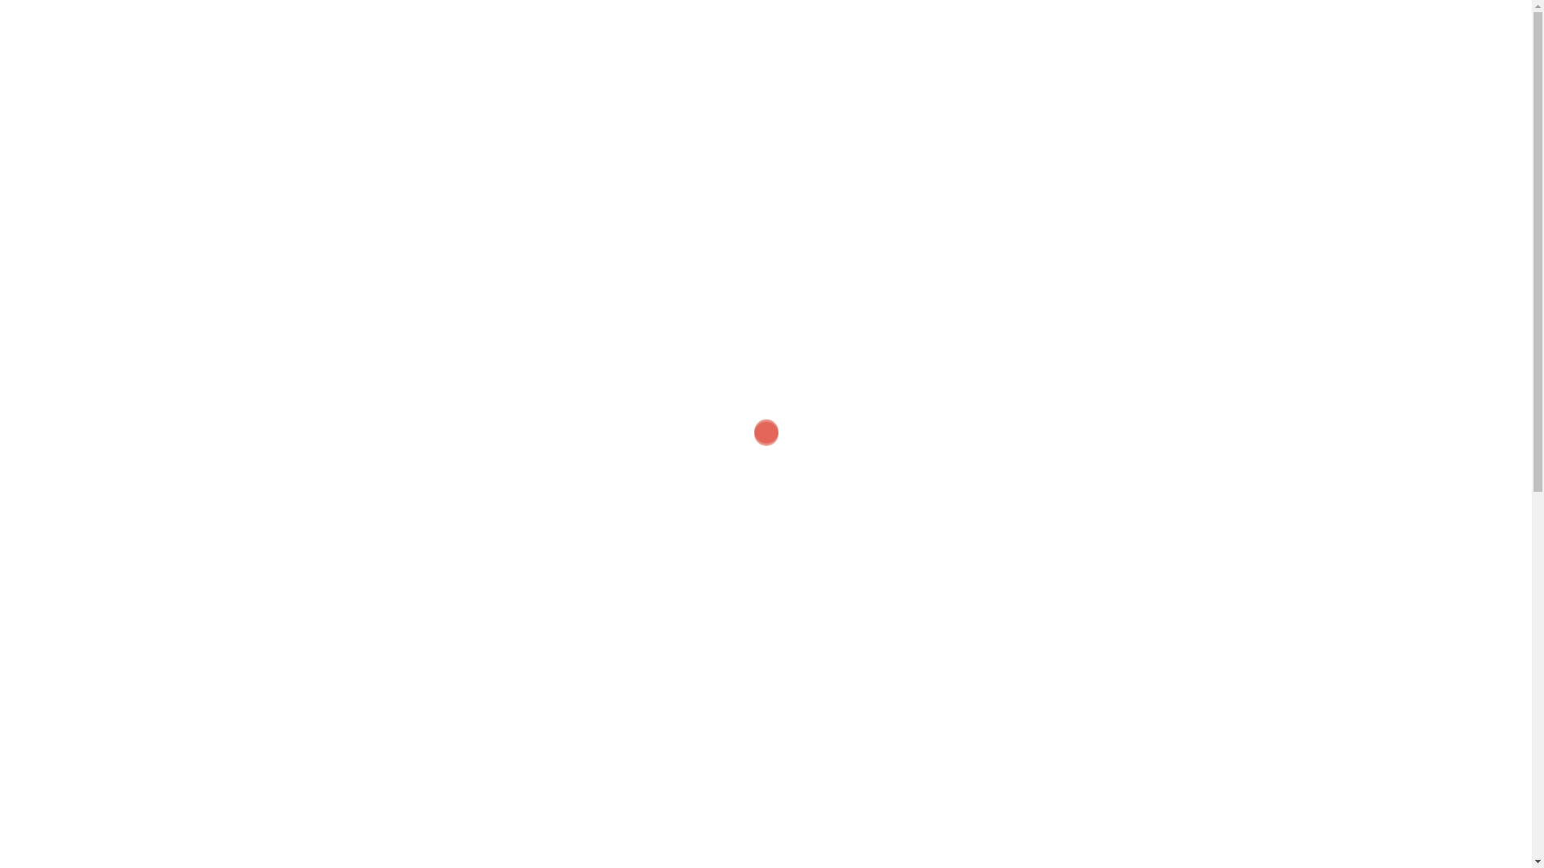 Image resolution: width=1544 pixels, height=868 pixels. I want to click on Follow Us on Facebook, so click(1020, 522).